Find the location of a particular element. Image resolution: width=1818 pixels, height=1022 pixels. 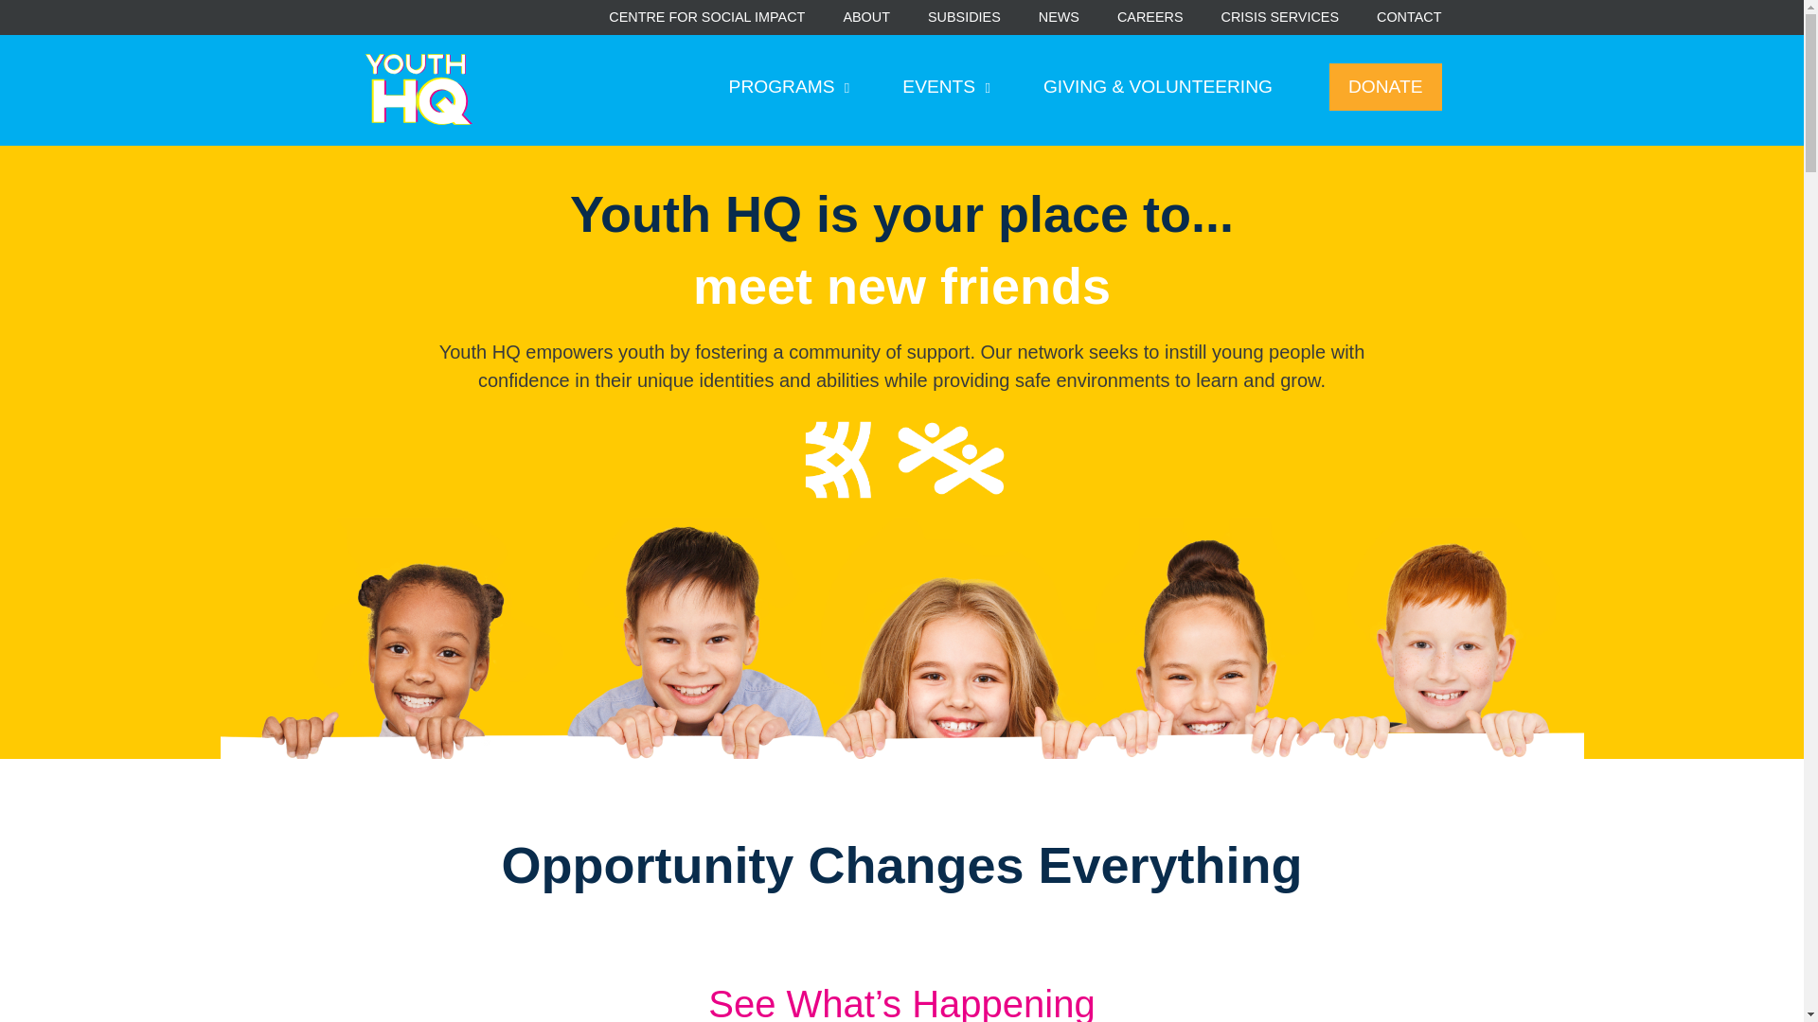

SUBSIDIES is located at coordinates (964, 17).